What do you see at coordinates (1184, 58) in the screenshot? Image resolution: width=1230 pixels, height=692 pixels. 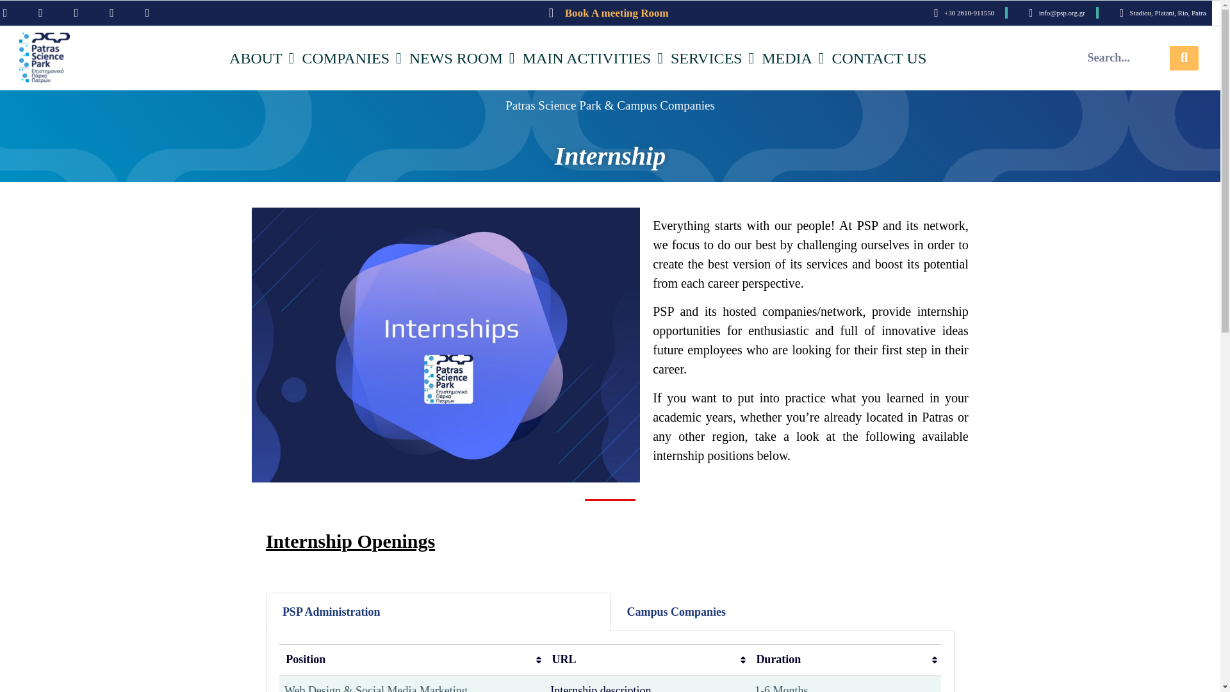 I see `Search` at bounding box center [1184, 58].